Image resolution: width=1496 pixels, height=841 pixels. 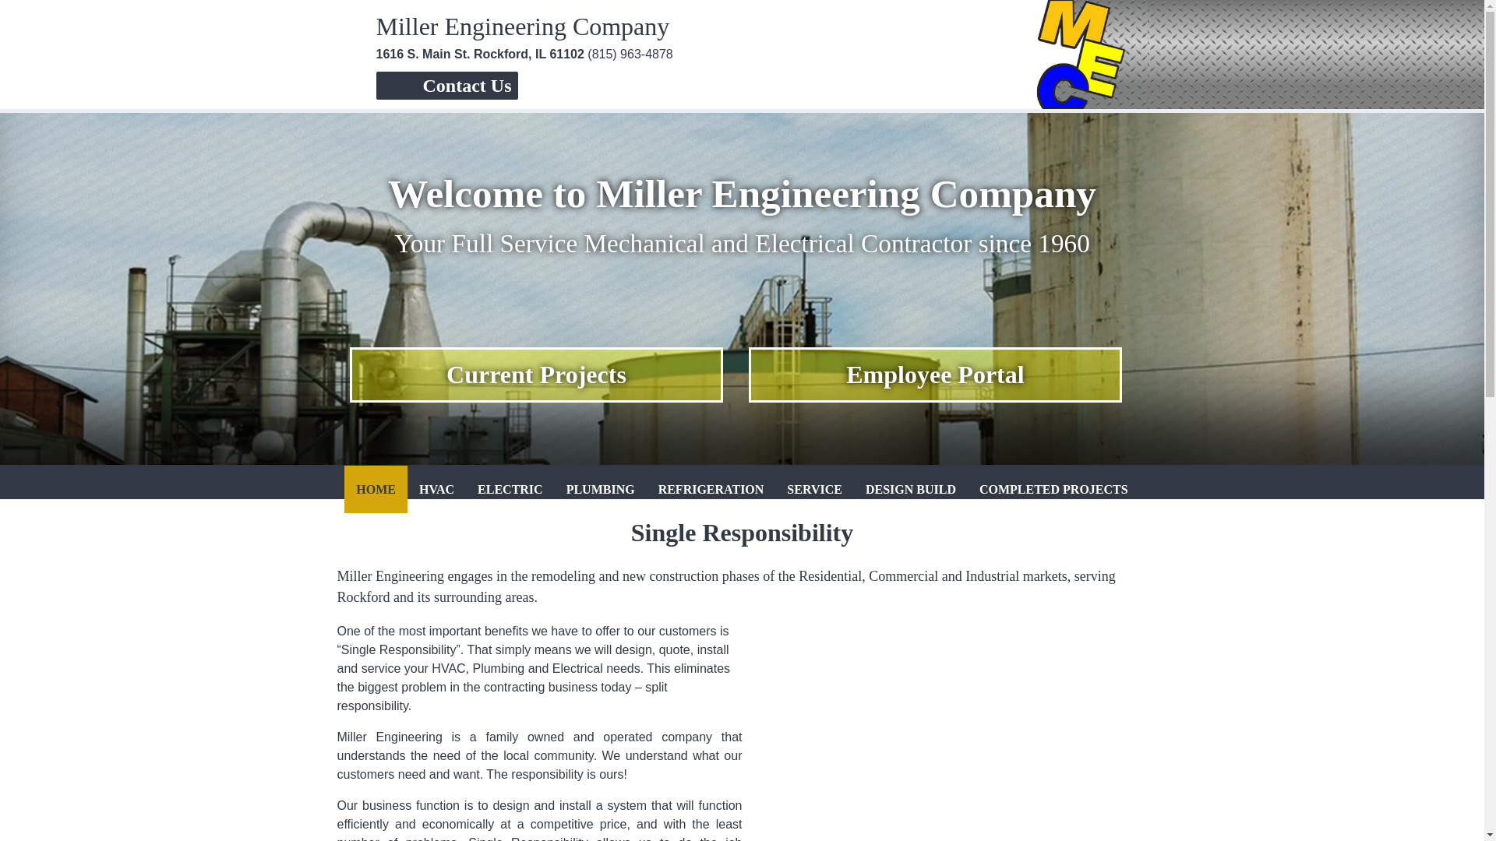 What do you see at coordinates (600, 489) in the screenshot?
I see `PLUMBING` at bounding box center [600, 489].